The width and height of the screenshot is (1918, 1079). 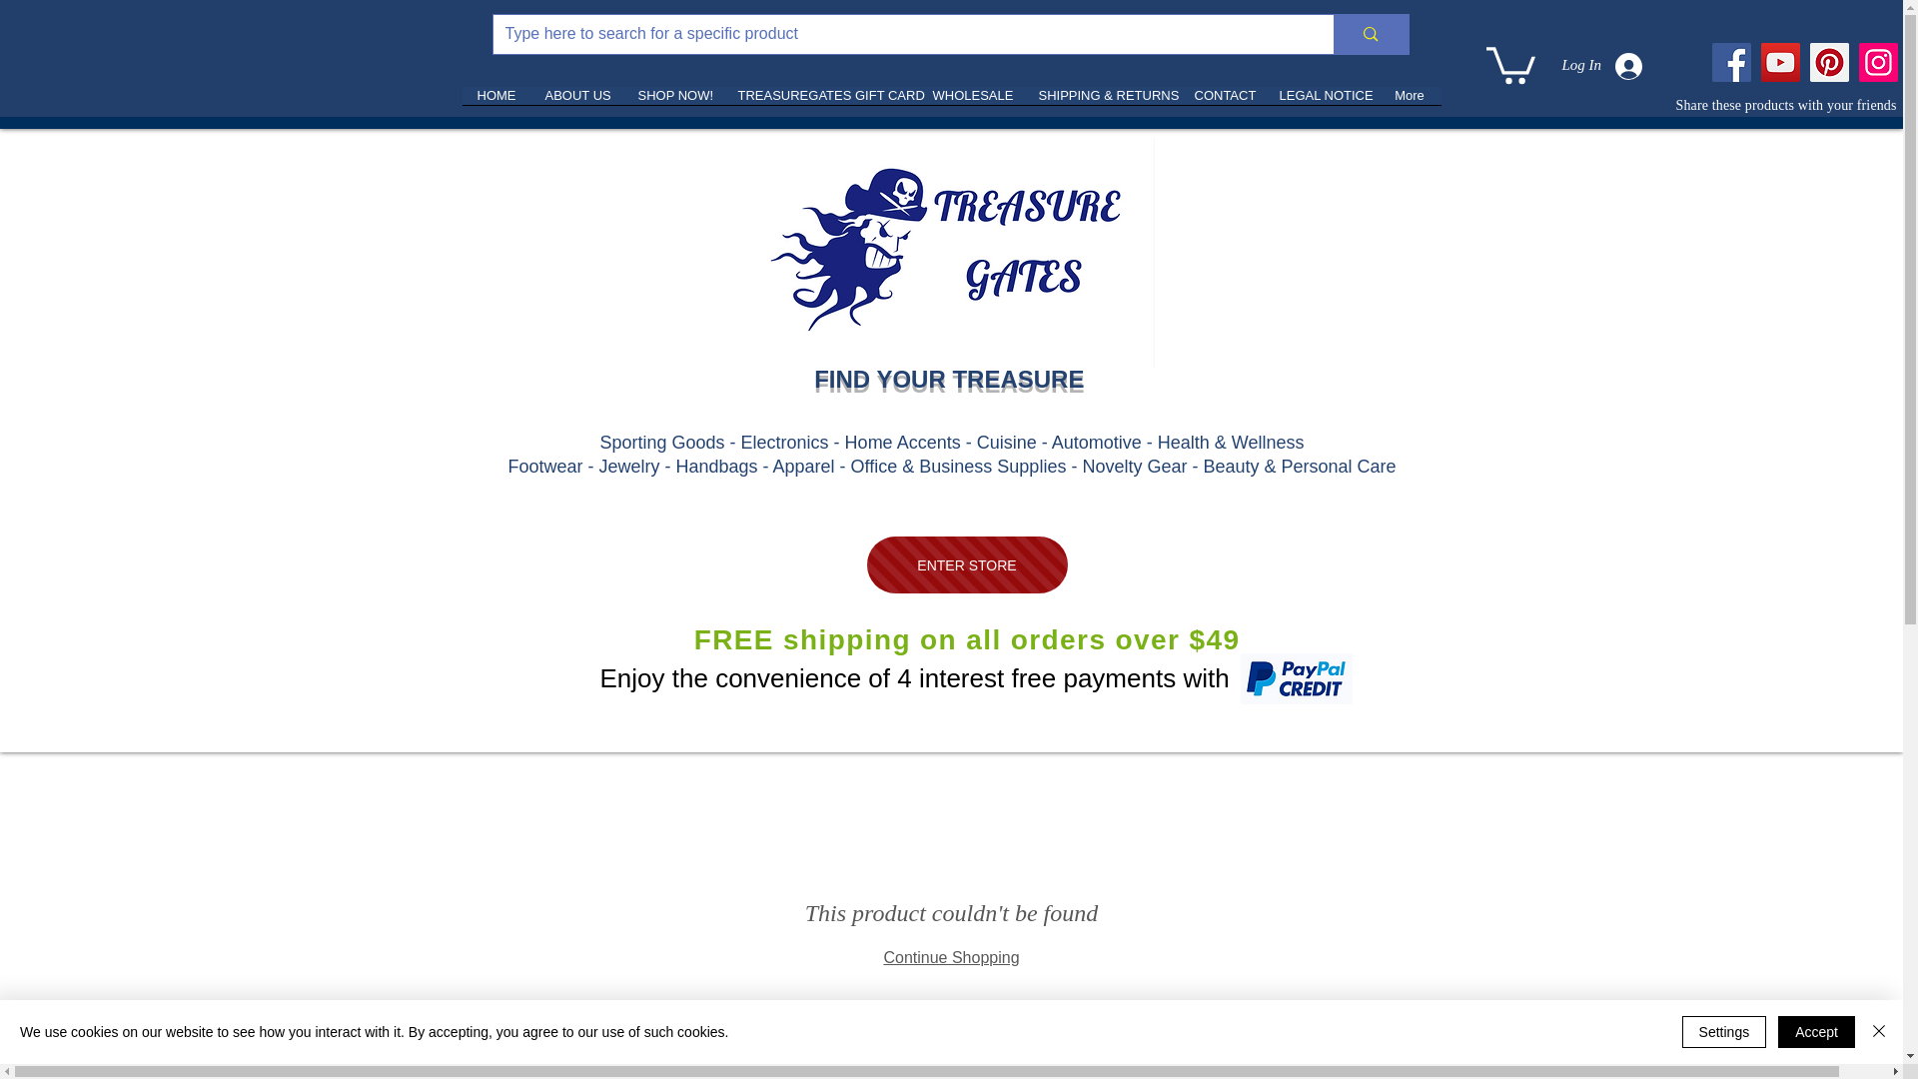 What do you see at coordinates (1602, 66) in the screenshot?
I see `Log In` at bounding box center [1602, 66].